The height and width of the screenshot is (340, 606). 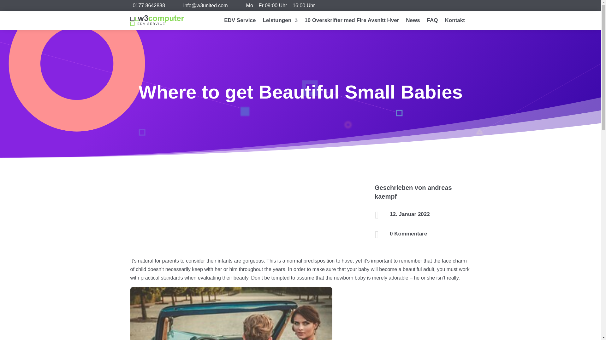 What do you see at coordinates (352, 21) in the screenshot?
I see `10 Overskrifter med Fire Avsnitt Hver` at bounding box center [352, 21].